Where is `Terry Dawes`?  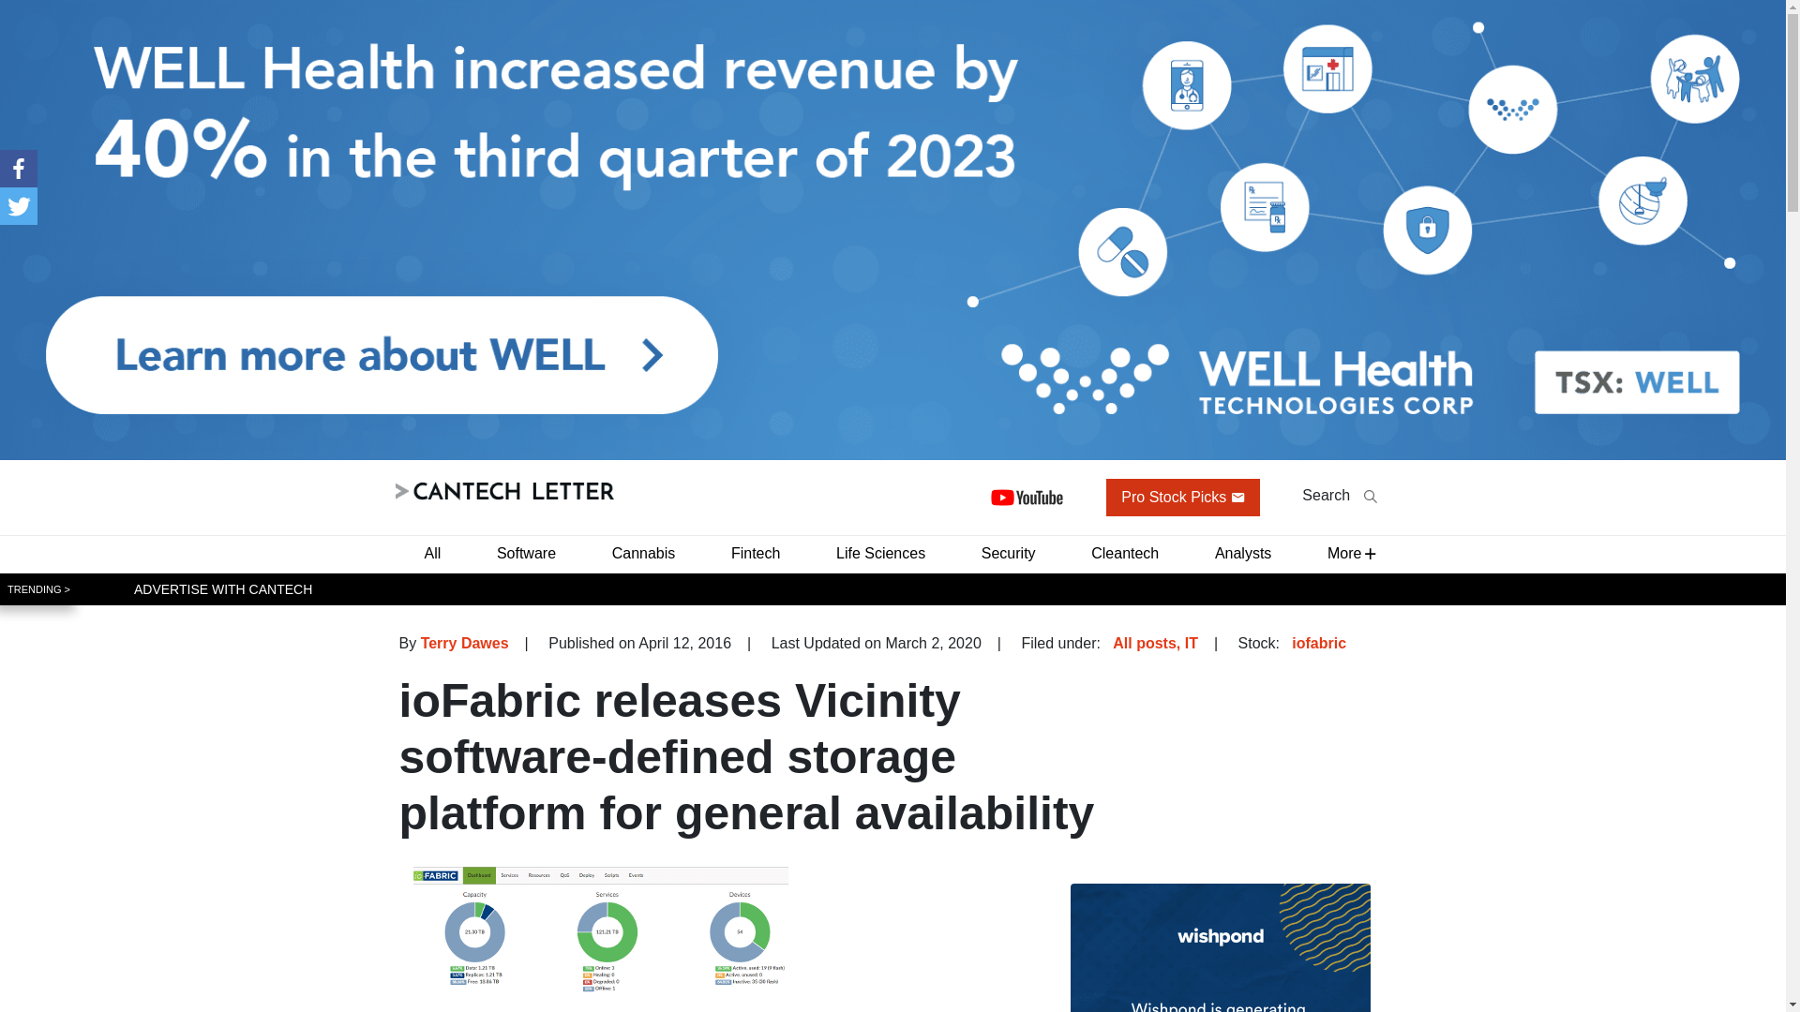 Terry Dawes is located at coordinates (465, 643).